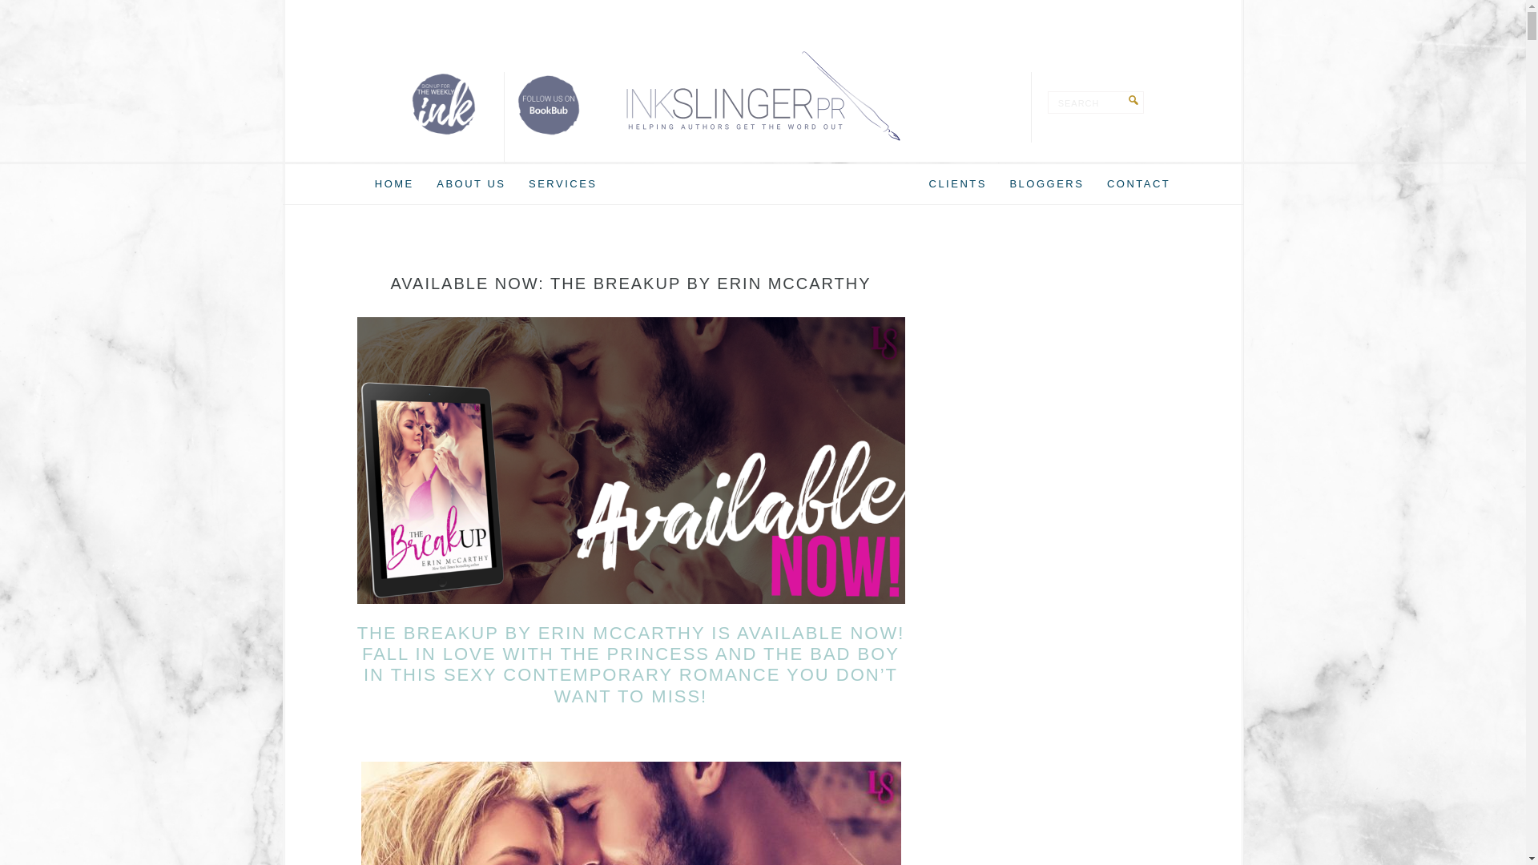  What do you see at coordinates (630, 284) in the screenshot?
I see `AVAILABLE NOW: THE BREAKUP BY ERIN MCCARTHY` at bounding box center [630, 284].